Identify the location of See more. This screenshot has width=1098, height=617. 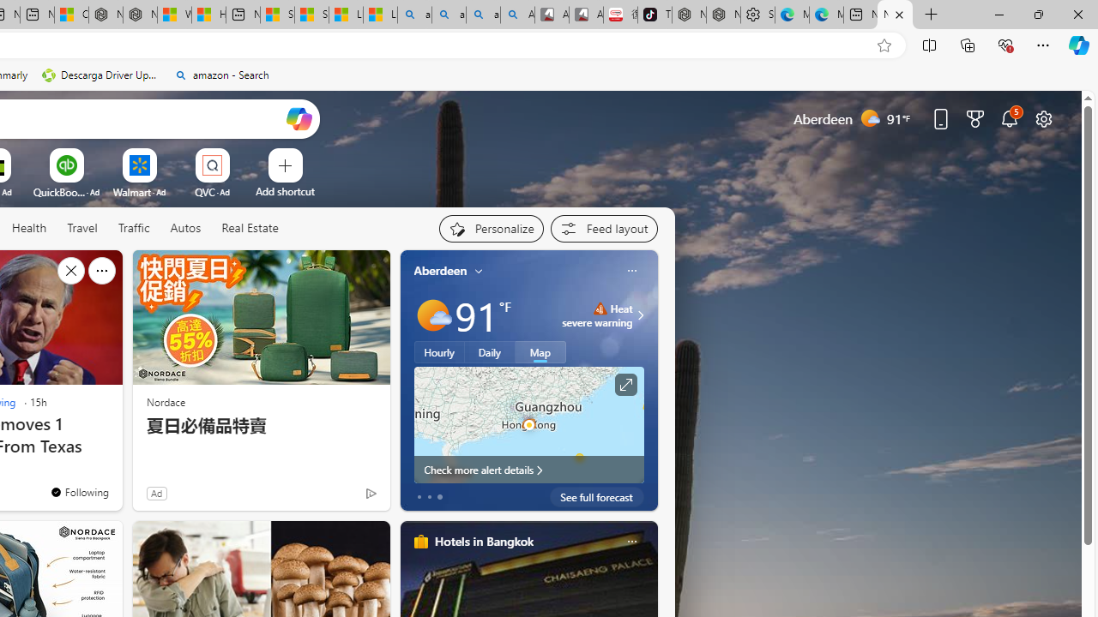
(101, 271).